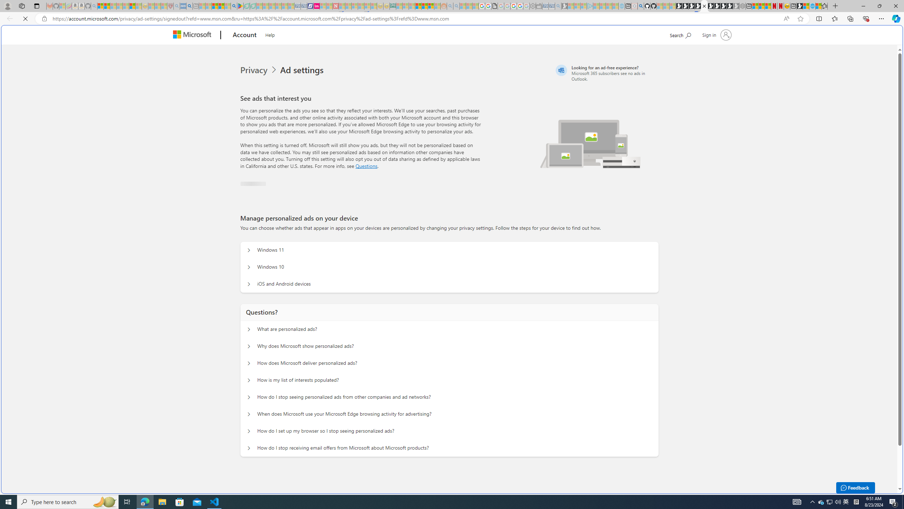 The height and width of the screenshot is (509, 904). Describe the element at coordinates (564, 6) in the screenshot. I see `Microsoft Start Gaming - Sleeping` at that location.